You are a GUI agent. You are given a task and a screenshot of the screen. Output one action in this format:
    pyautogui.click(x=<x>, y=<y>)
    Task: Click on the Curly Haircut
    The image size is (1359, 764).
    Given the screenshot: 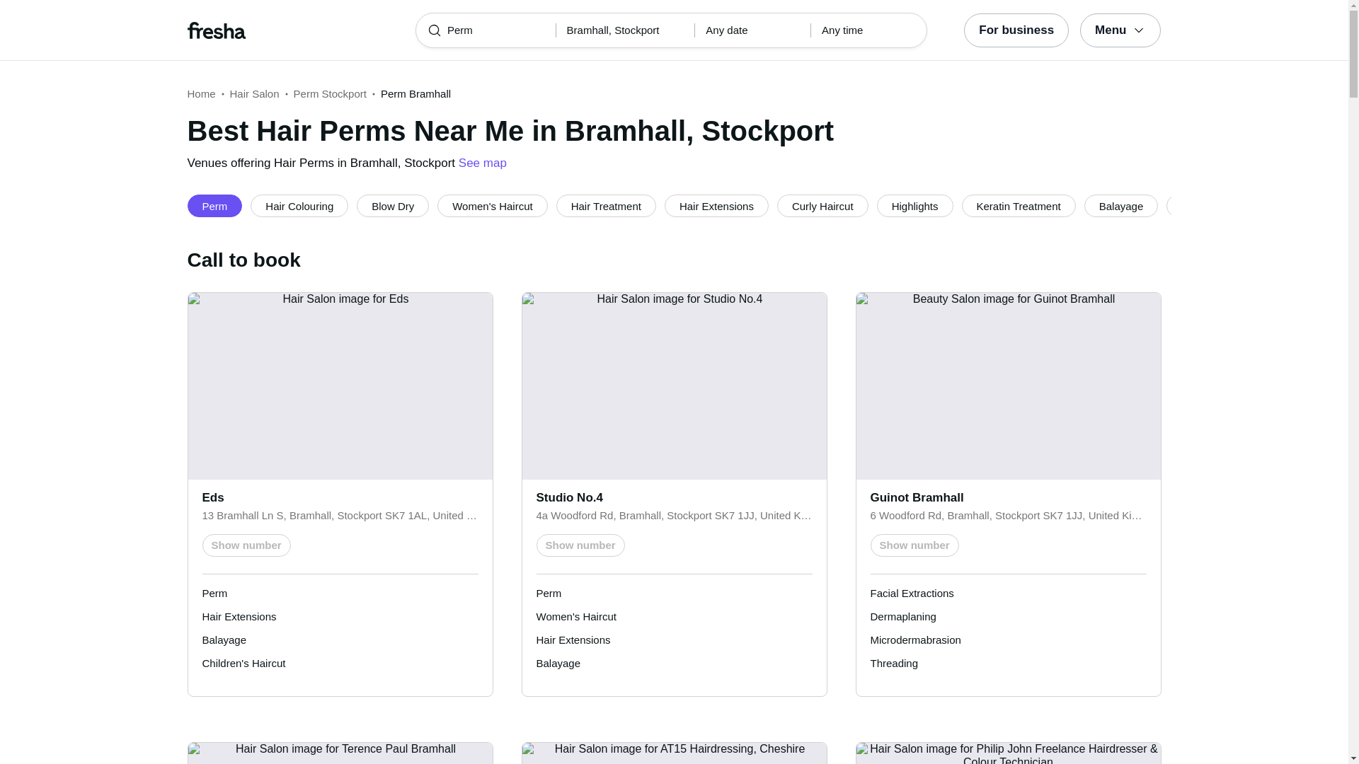 What is the action you would take?
    pyautogui.click(x=822, y=205)
    